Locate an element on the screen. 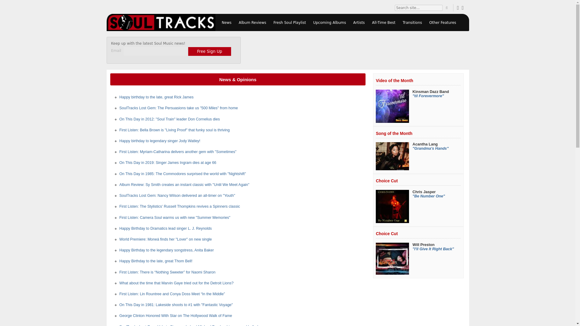 The height and width of the screenshot is (326, 580). Happy Birthday to the late, great Thom Bell! is located at coordinates (156, 261).